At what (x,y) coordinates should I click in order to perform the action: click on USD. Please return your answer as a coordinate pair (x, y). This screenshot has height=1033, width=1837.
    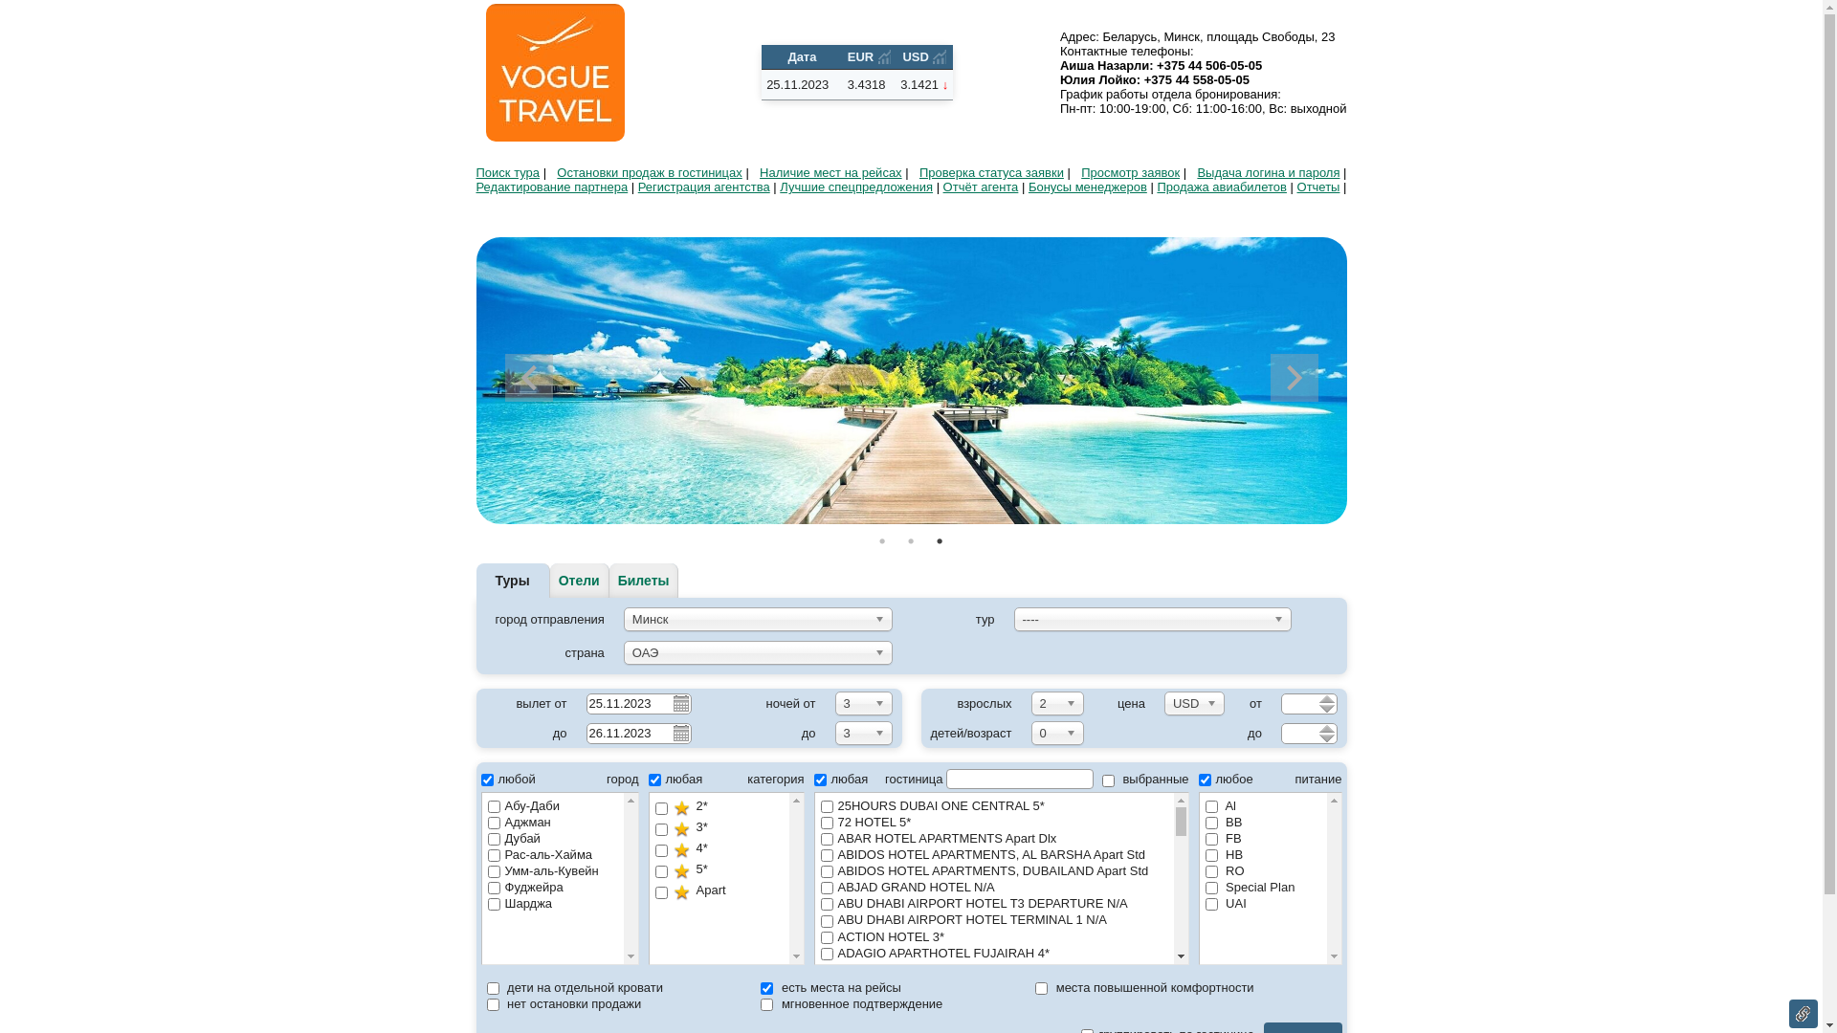
    Looking at the image, I should click on (1194, 703).